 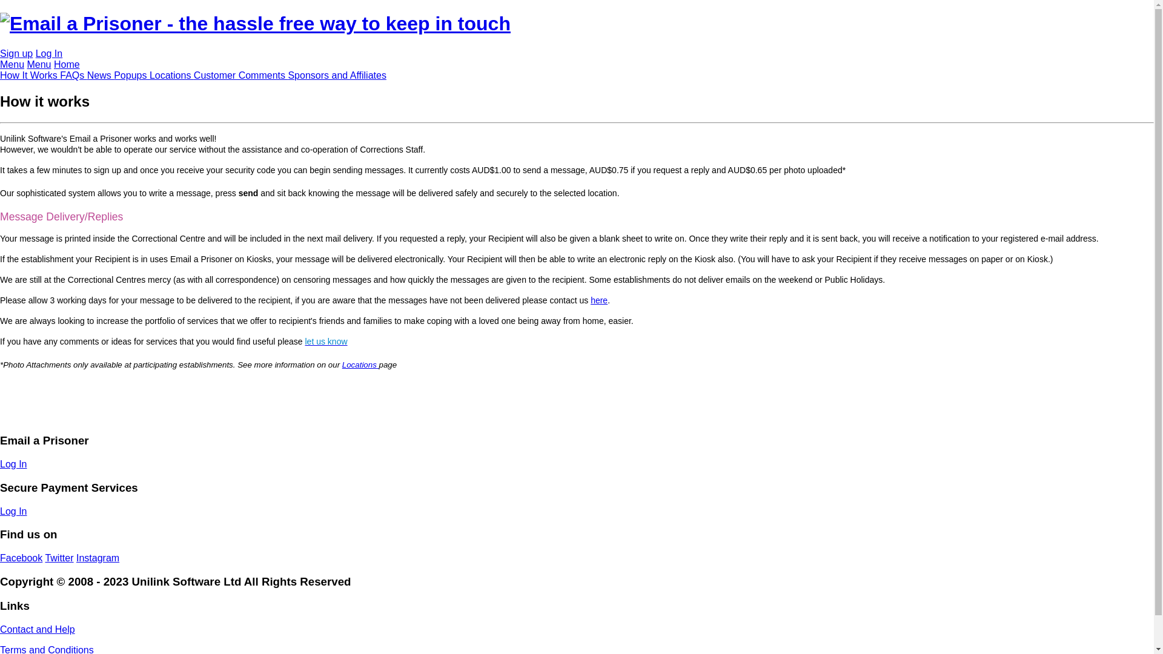 What do you see at coordinates (21, 558) in the screenshot?
I see `Facebook` at bounding box center [21, 558].